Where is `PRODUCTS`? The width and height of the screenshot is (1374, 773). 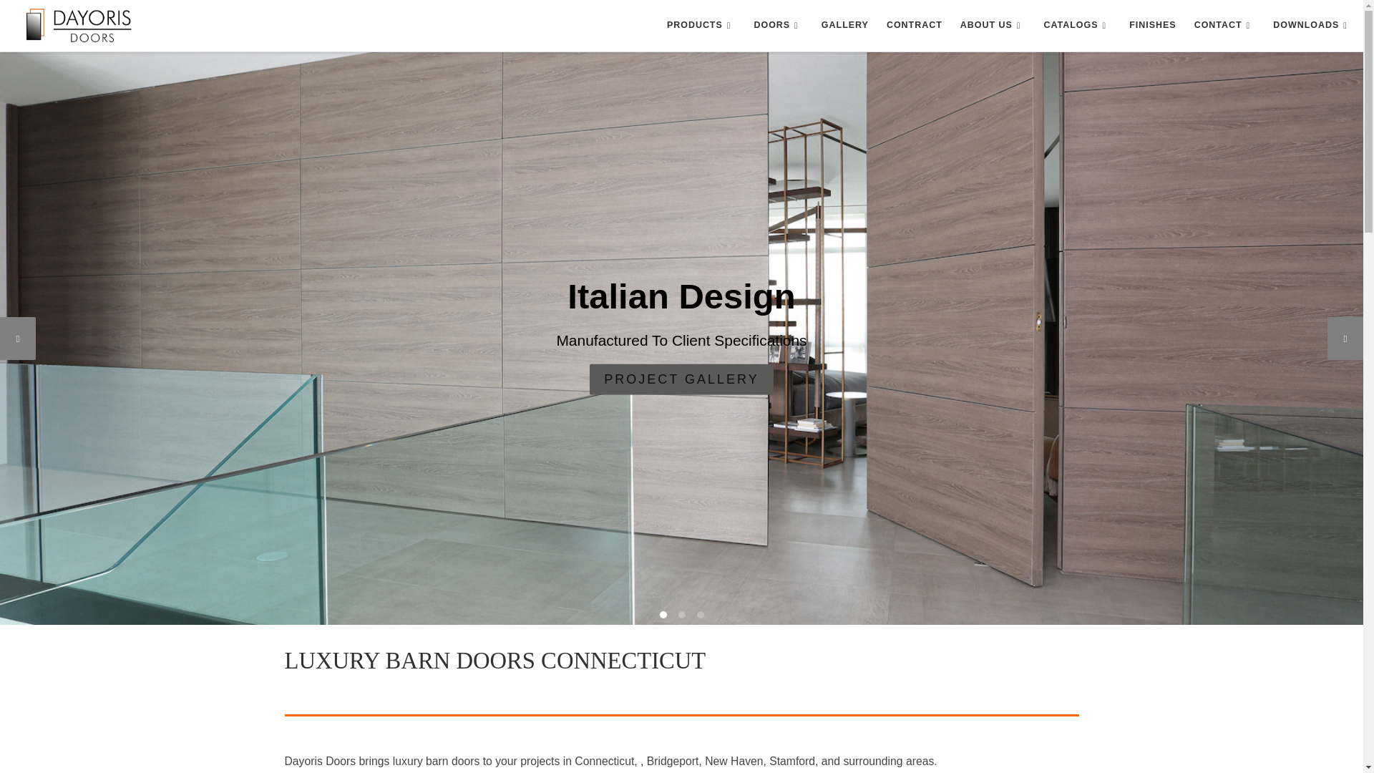
PRODUCTS is located at coordinates (701, 26).